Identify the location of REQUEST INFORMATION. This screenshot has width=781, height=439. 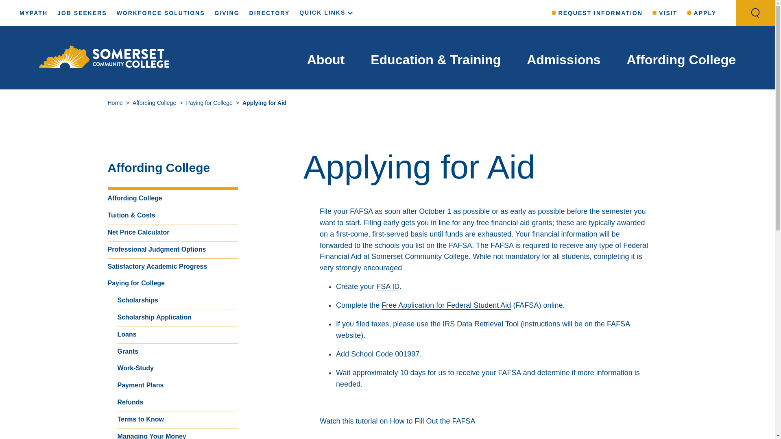
(597, 13).